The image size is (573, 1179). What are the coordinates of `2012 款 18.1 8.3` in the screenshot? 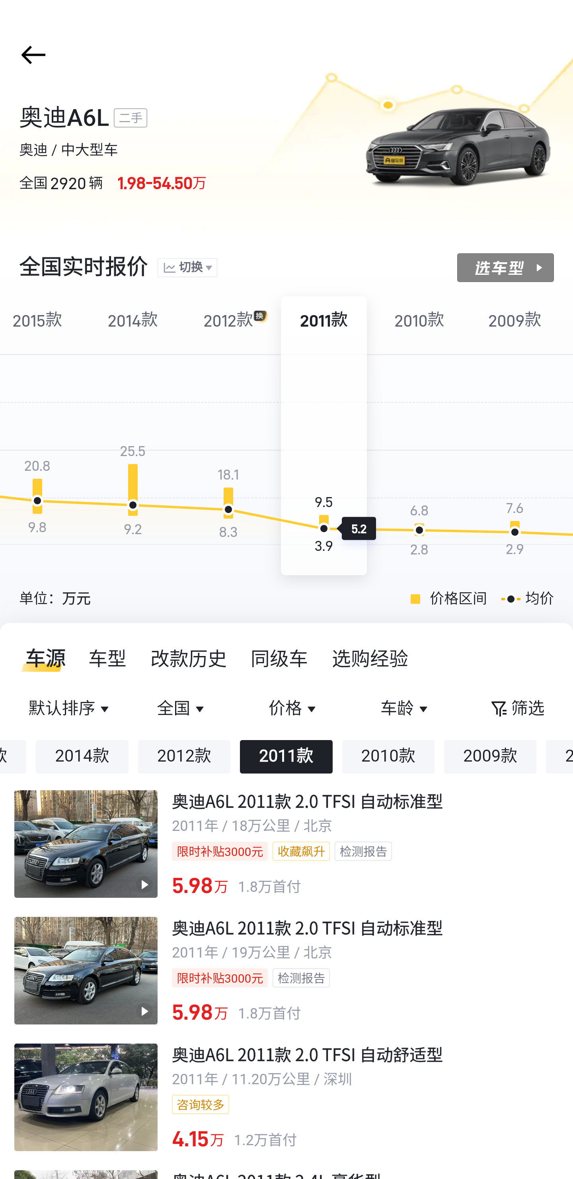 It's located at (228, 436).